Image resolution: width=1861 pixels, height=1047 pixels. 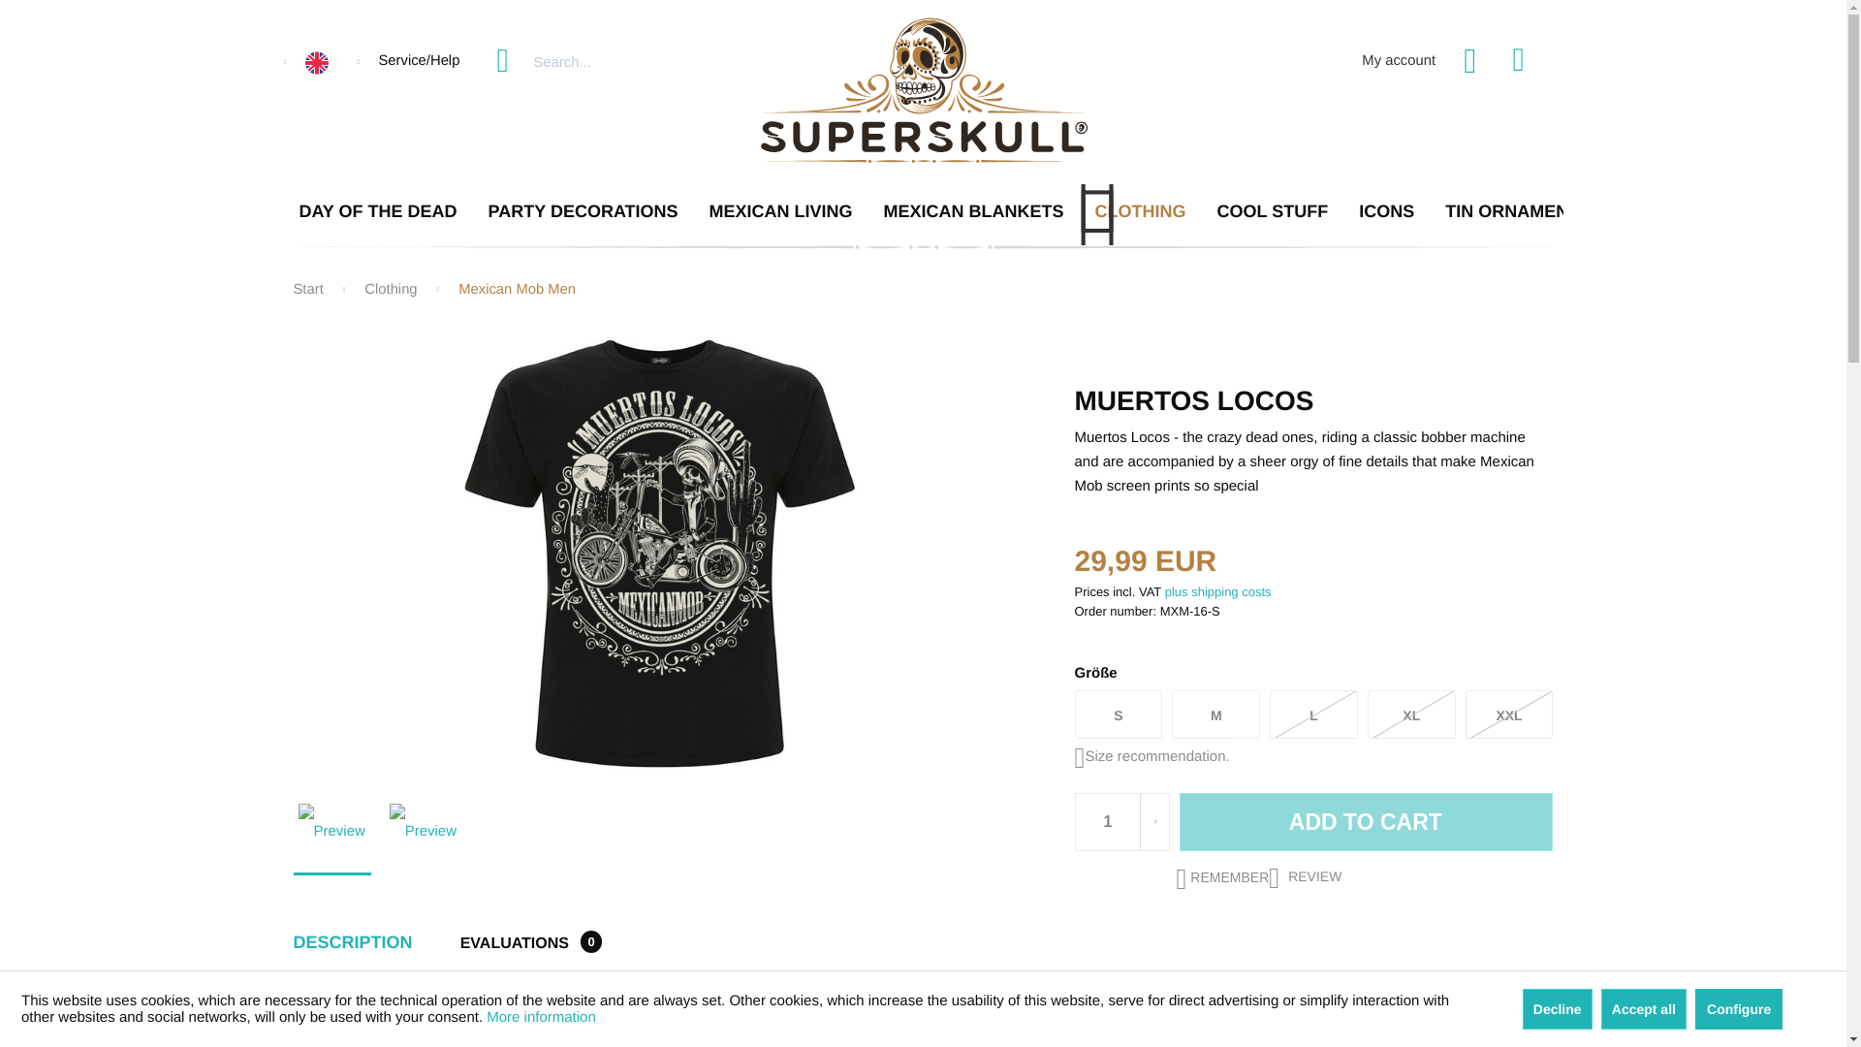 What do you see at coordinates (1386, 214) in the screenshot?
I see `ICONS` at bounding box center [1386, 214].